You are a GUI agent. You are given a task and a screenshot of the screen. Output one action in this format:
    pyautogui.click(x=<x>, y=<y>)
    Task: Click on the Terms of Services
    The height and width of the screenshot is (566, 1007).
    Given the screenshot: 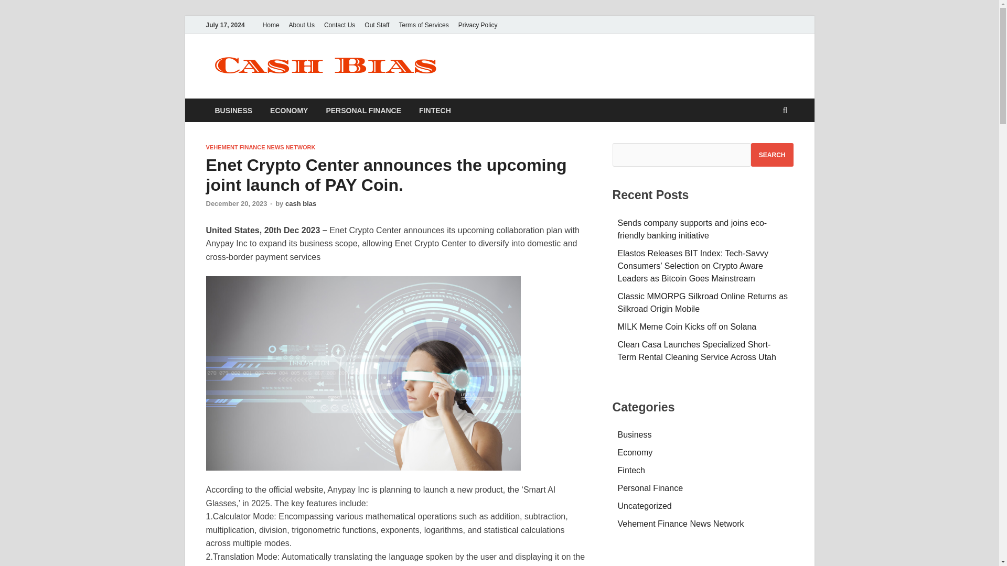 What is the action you would take?
    pyautogui.click(x=423, y=25)
    